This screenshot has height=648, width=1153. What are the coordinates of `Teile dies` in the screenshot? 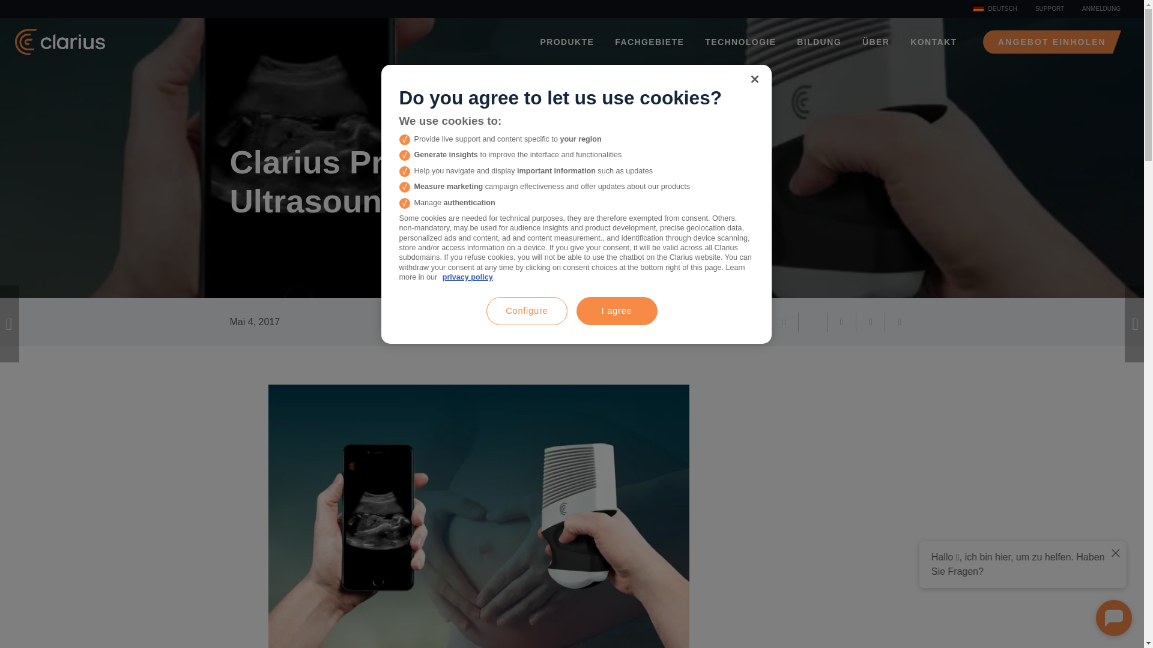 It's located at (842, 322).